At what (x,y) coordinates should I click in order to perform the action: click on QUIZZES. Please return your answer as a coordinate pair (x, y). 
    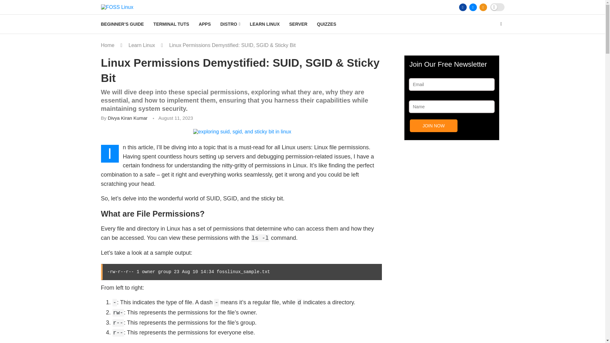
    Looking at the image, I should click on (327, 24).